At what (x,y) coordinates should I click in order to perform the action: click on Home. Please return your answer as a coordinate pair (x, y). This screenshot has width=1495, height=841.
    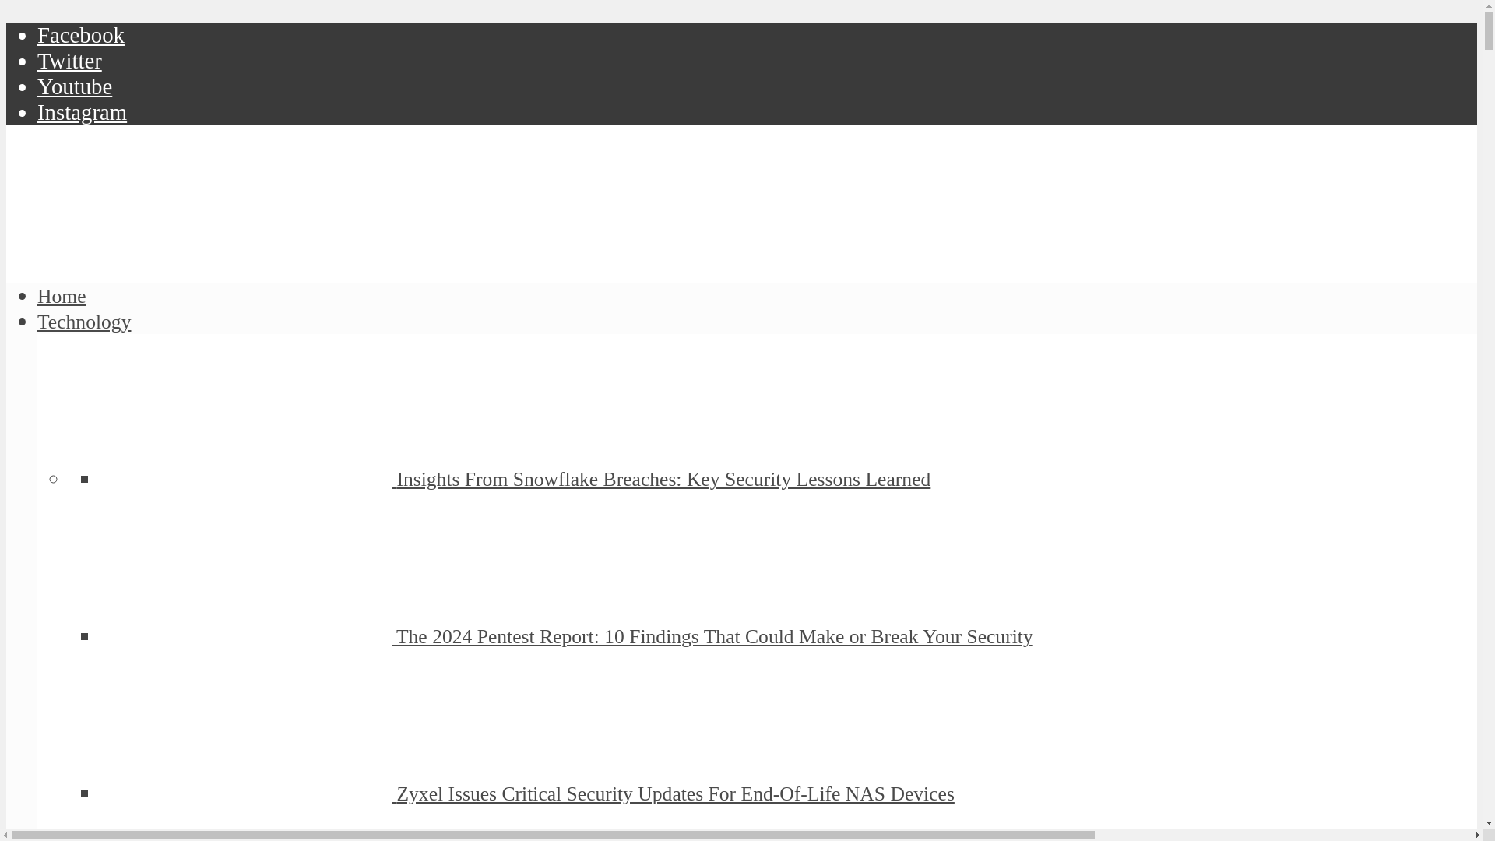
    Looking at the image, I should click on (62, 296).